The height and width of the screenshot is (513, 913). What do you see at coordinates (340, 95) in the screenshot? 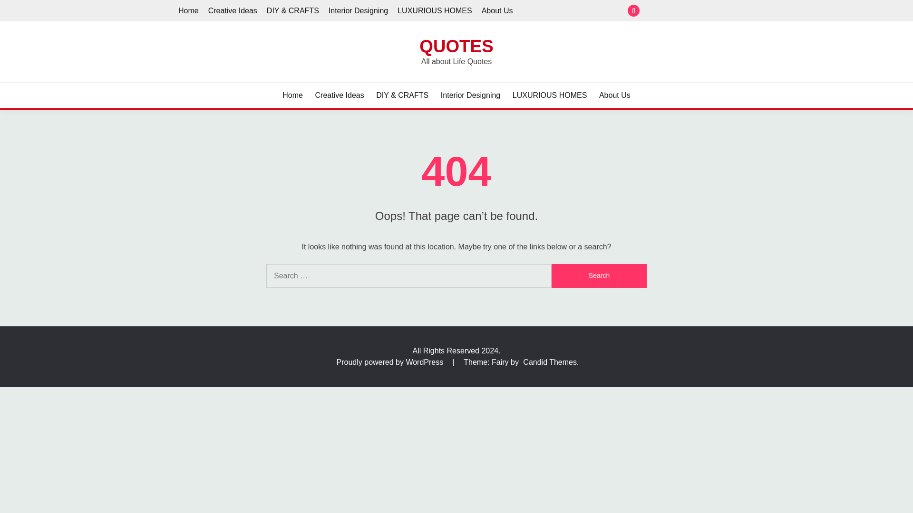
I see `Creative Ideas` at bounding box center [340, 95].